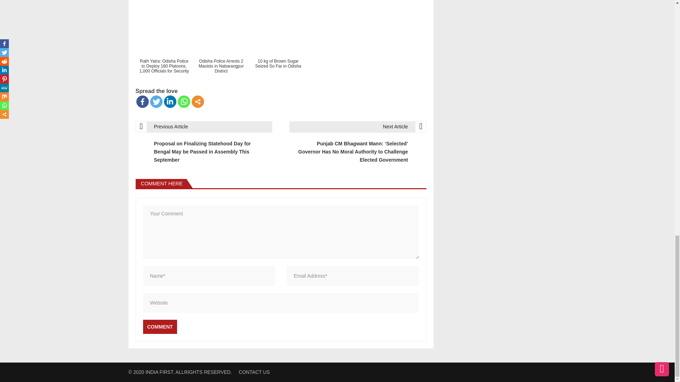 Image resolution: width=680 pixels, height=382 pixels. I want to click on Twitter, so click(156, 102).